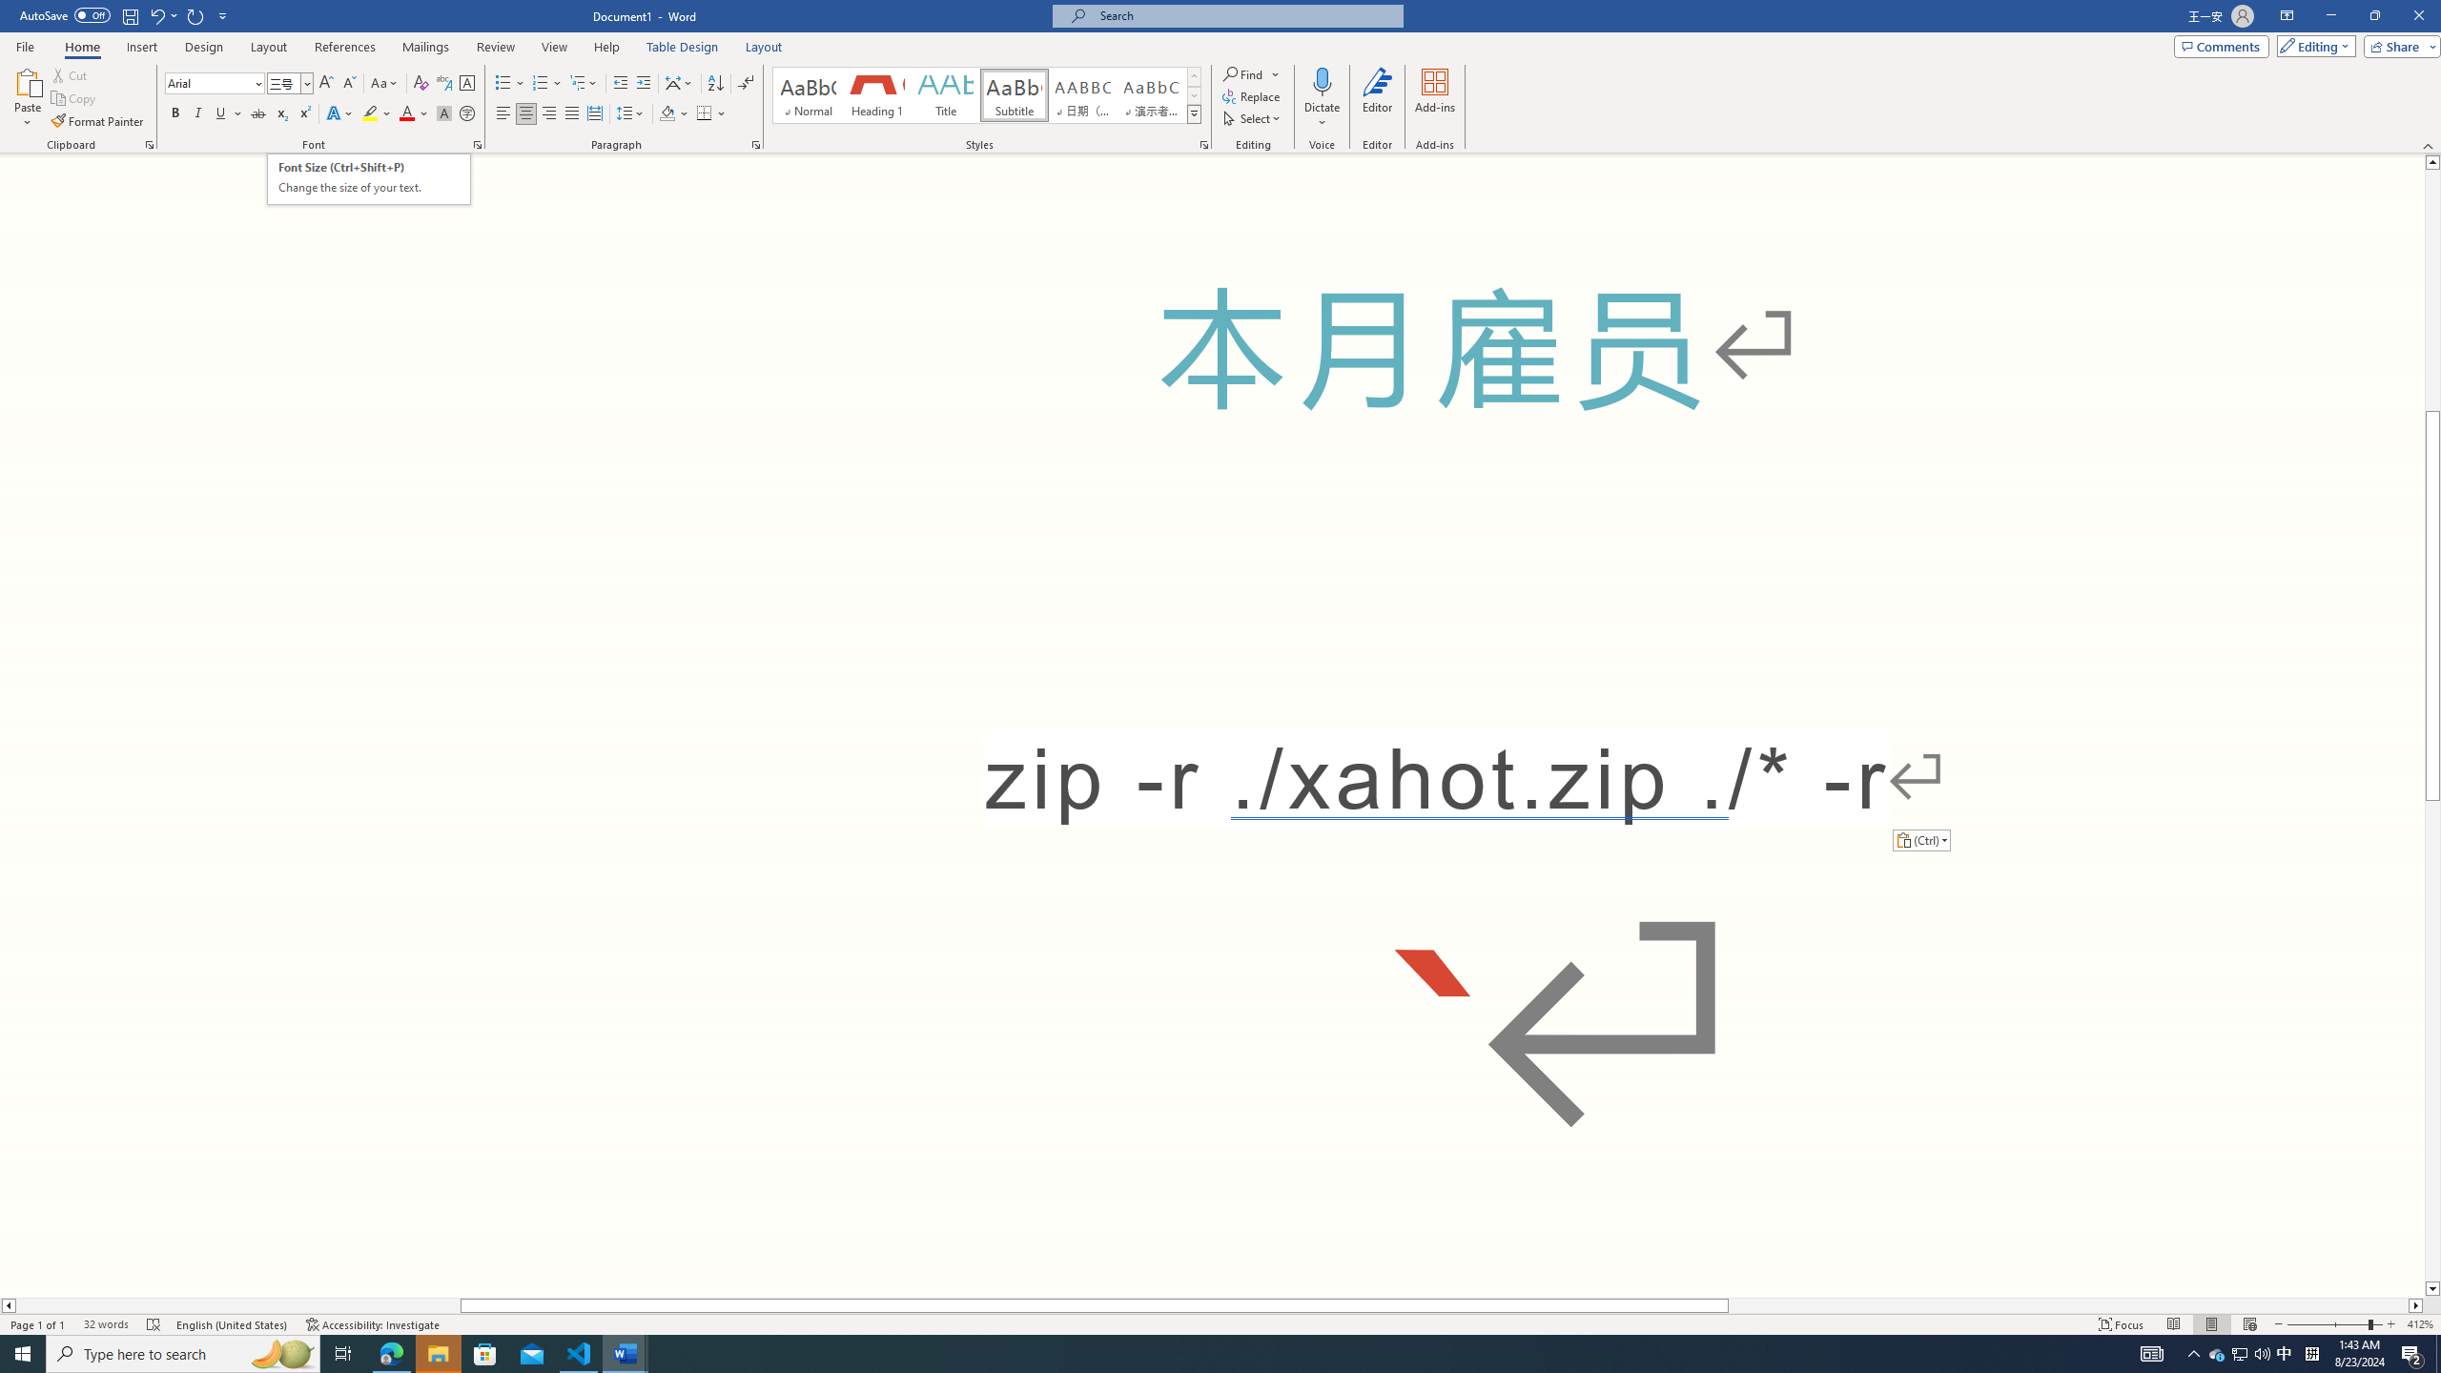 Image resolution: width=2441 pixels, height=1373 pixels. What do you see at coordinates (2068, 1305) in the screenshot?
I see `Page right` at bounding box center [2068, 1305].